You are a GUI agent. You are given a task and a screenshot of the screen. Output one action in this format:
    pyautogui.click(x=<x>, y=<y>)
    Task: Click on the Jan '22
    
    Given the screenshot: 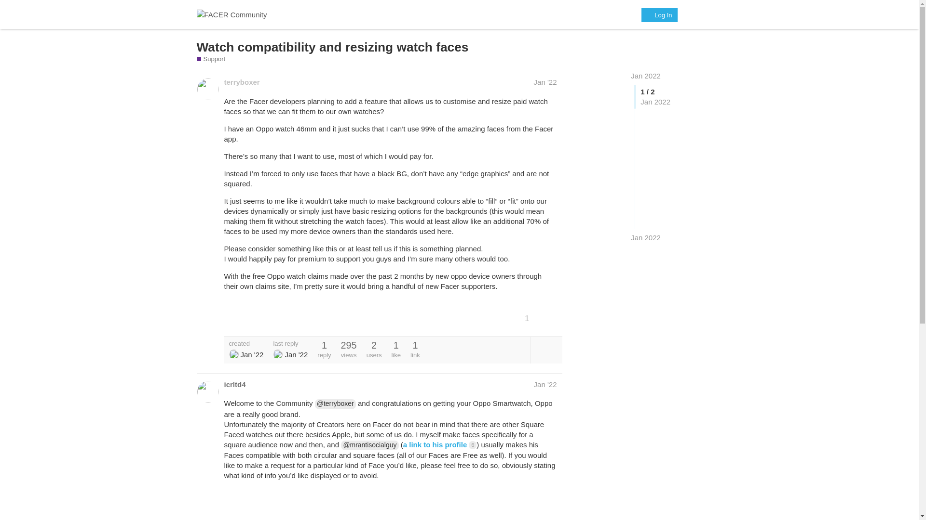 What is the action you would take?
    pyautogui.click(x=545, y=82)
    